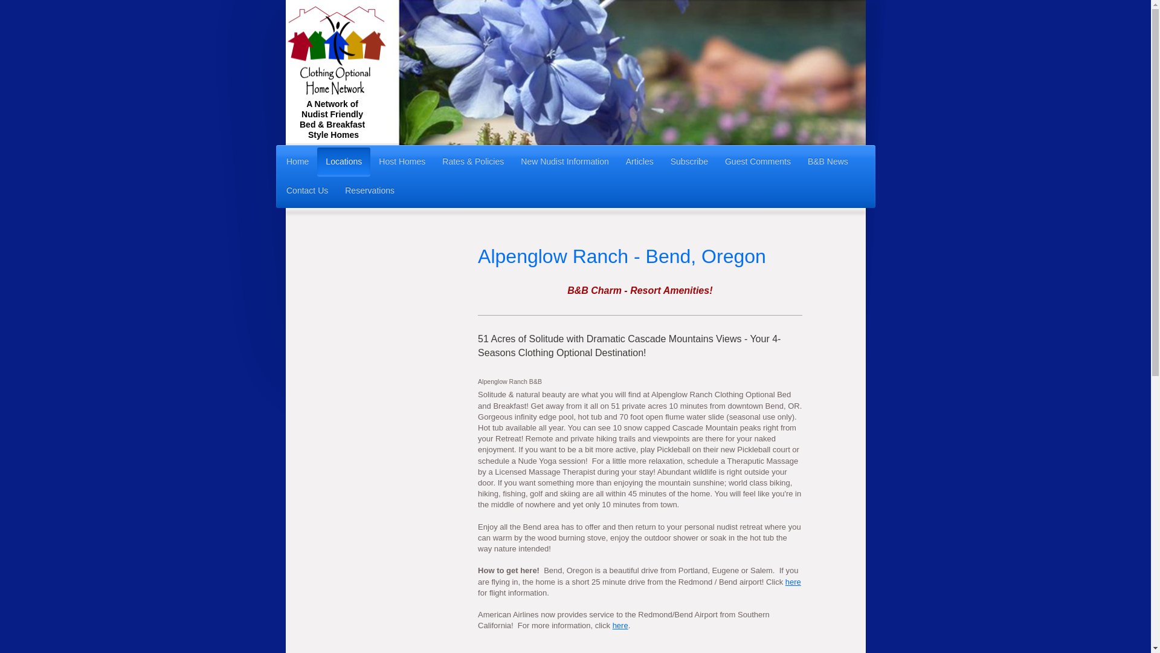 This screenshot has height=653, width=1160. I want to click on here, so click(793, 582).